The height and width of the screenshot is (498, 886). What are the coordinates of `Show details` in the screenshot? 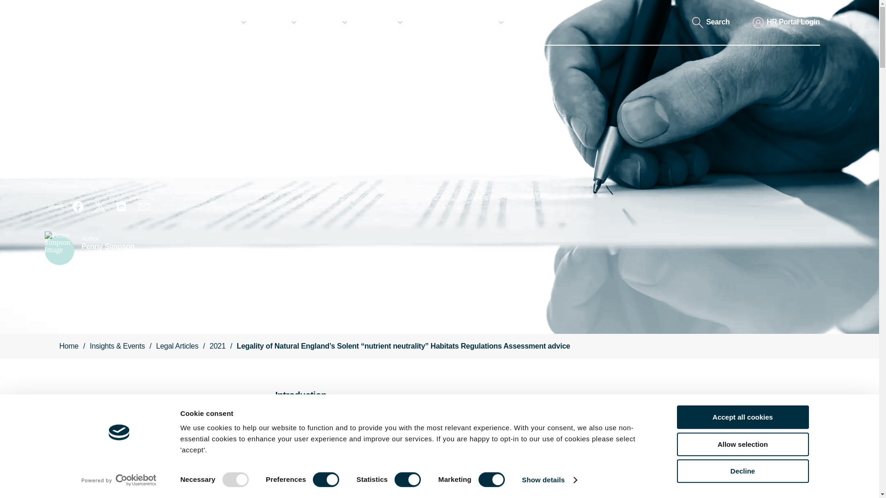 It's located at (549, 480).